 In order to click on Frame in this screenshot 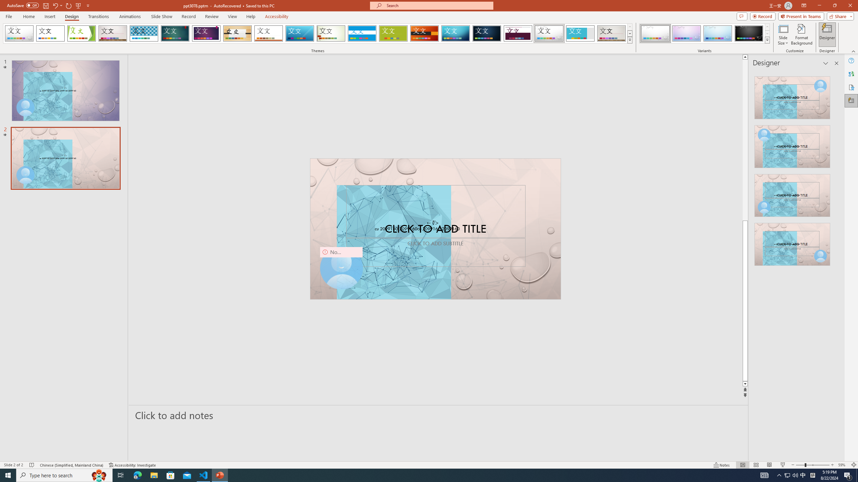, I will do `click(580, 33)`.